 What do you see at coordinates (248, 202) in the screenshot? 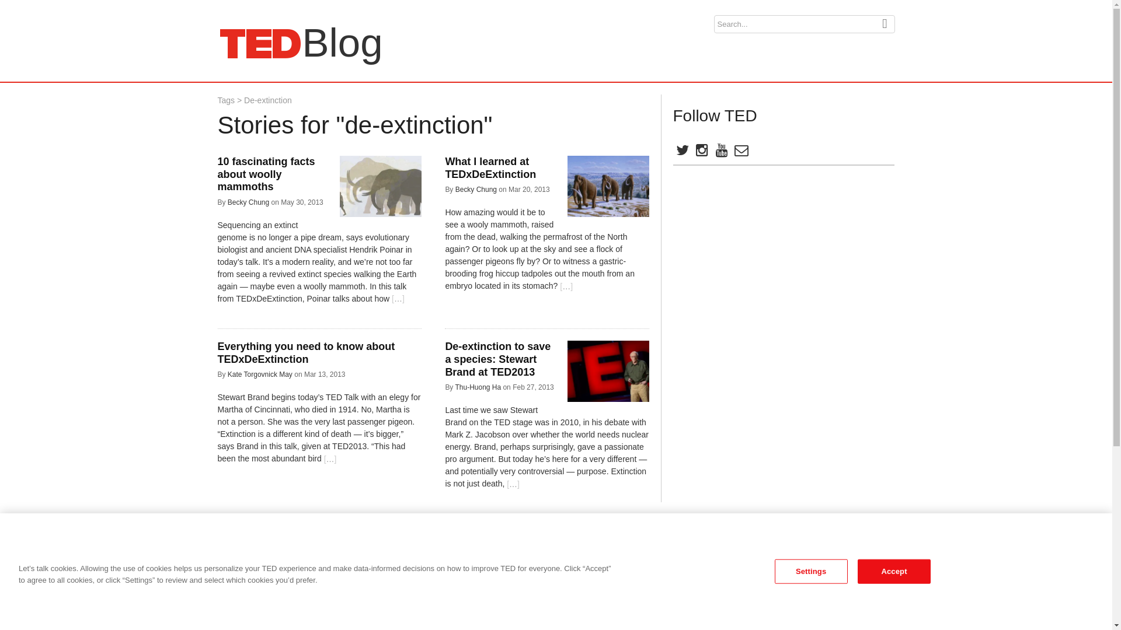
I see `Tags` at bounding box center [248, 202].